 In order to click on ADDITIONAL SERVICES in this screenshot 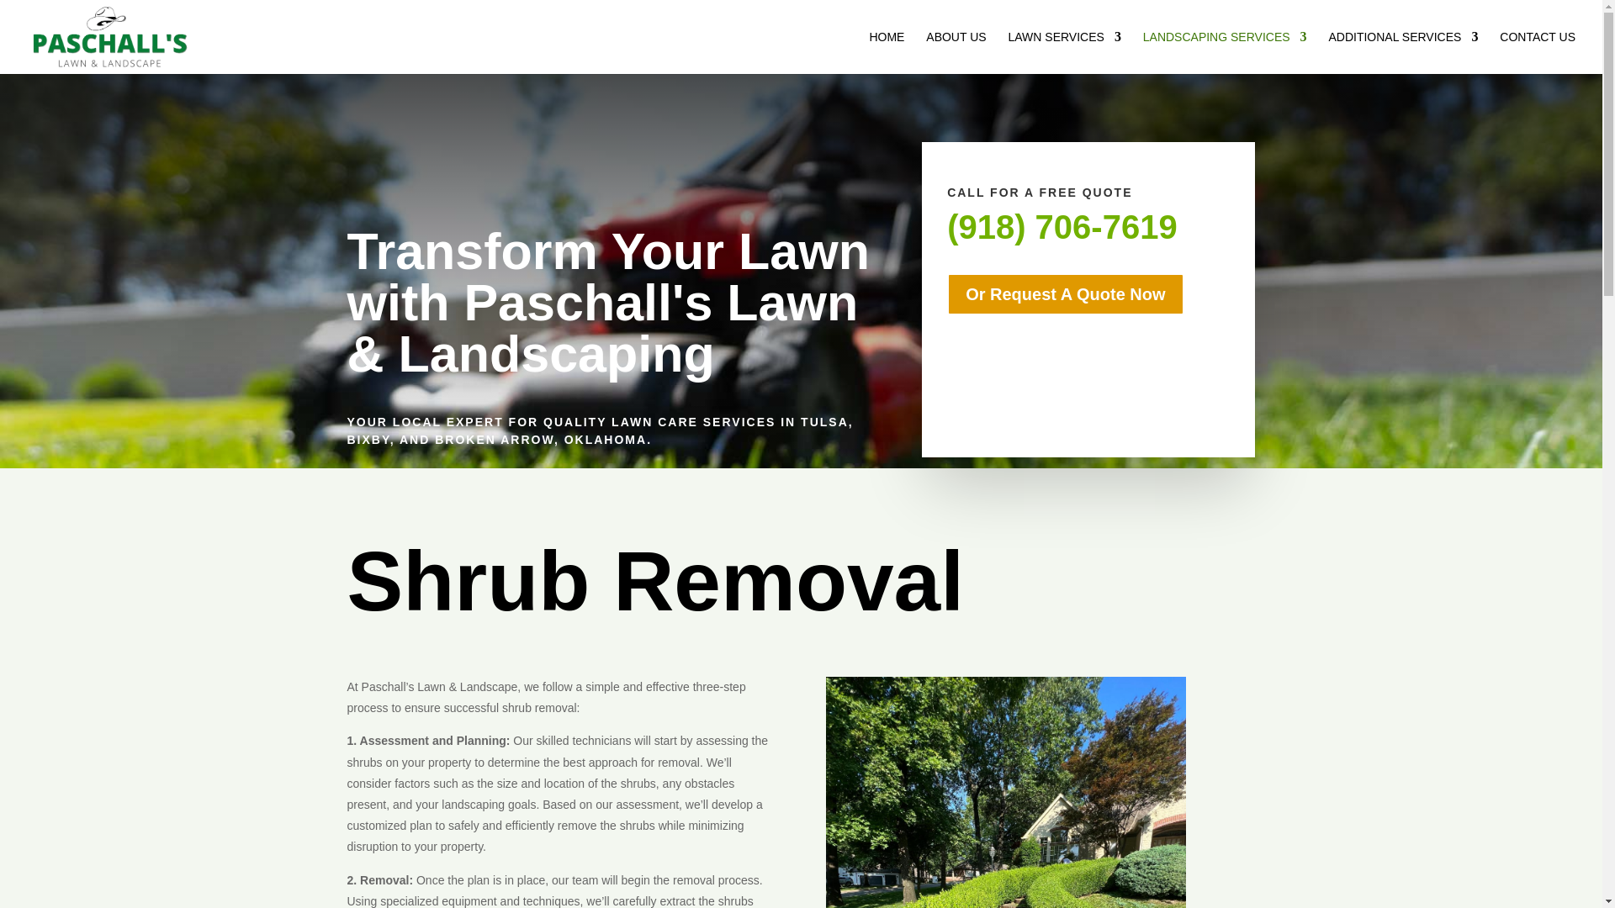, I will do `click(1402, 52)`.